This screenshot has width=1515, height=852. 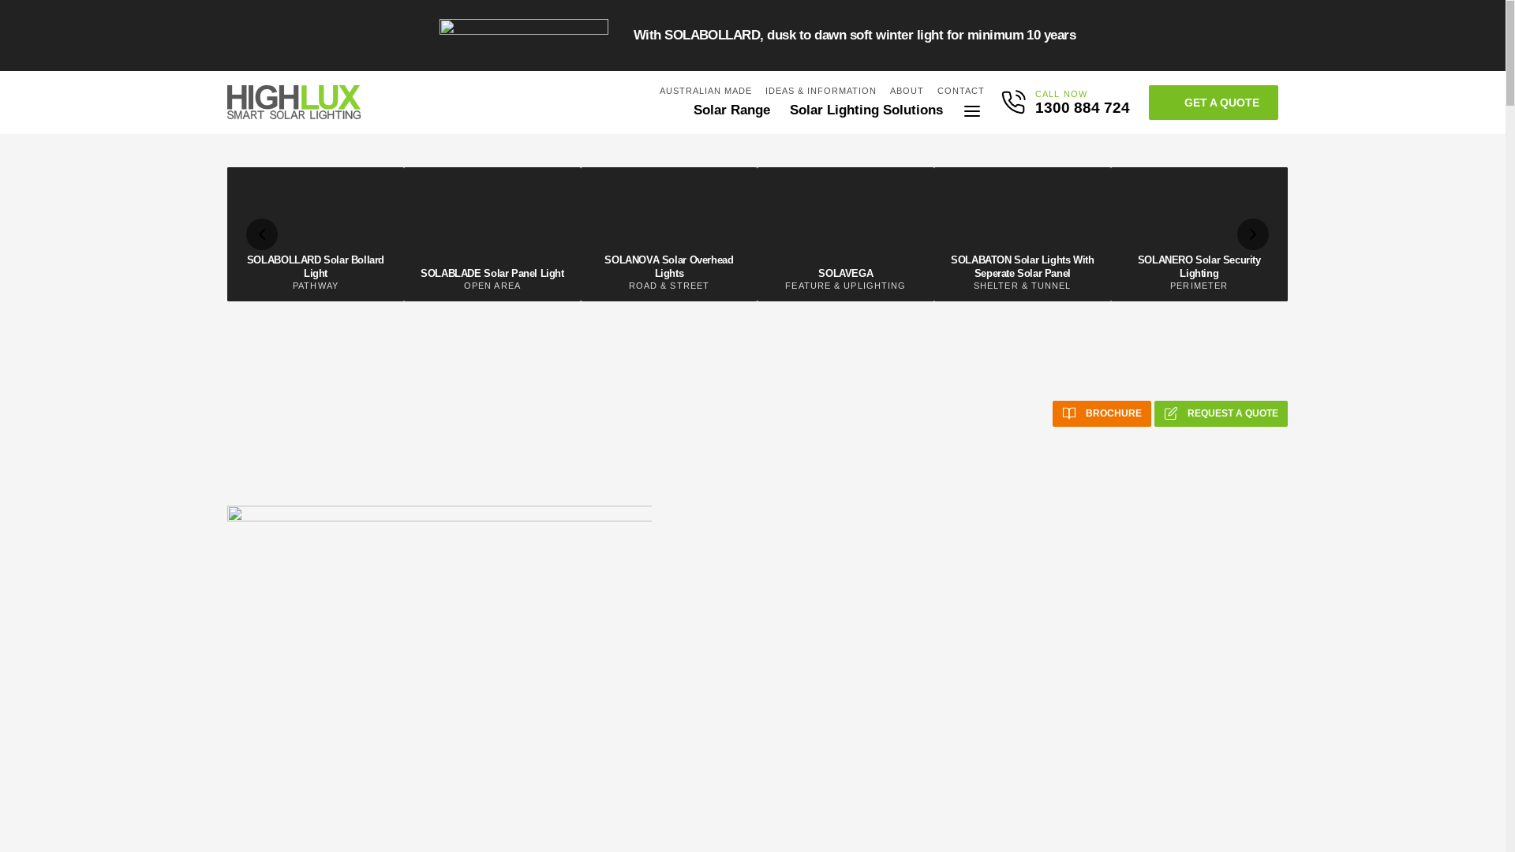 I want to click on BROCHURE, so click(x=1102, y=413).